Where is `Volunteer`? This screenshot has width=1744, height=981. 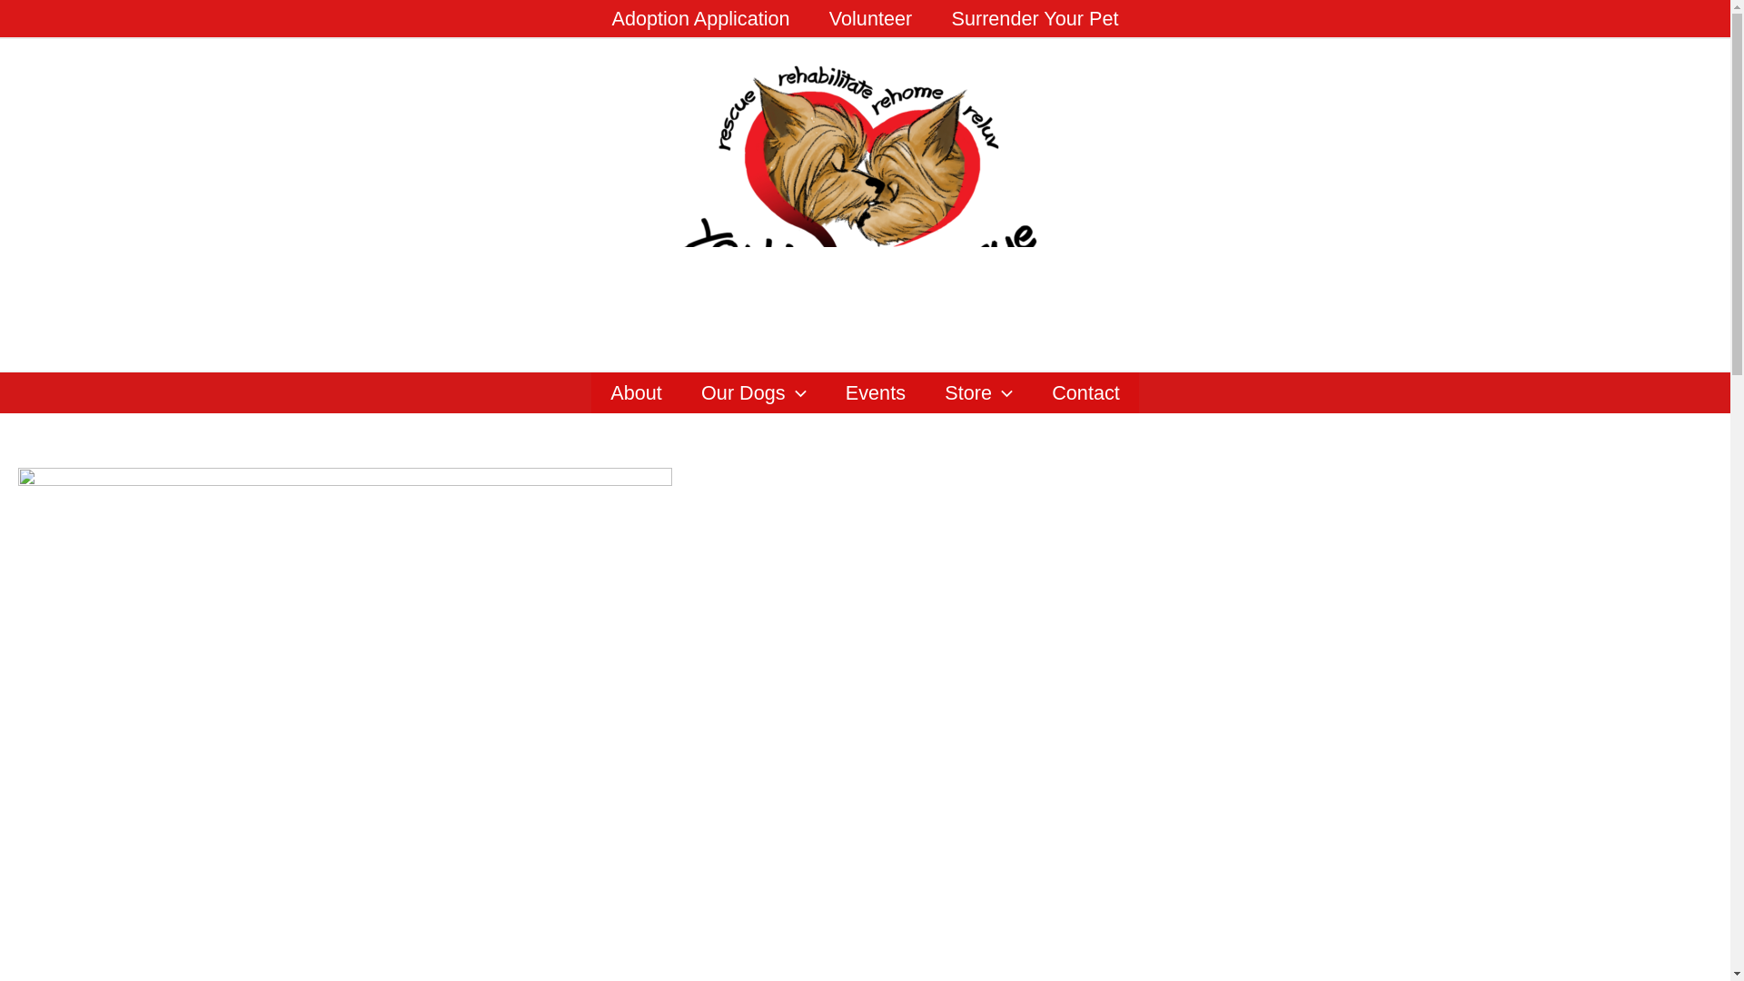 Volunteer is located at coordinates (870, 18).